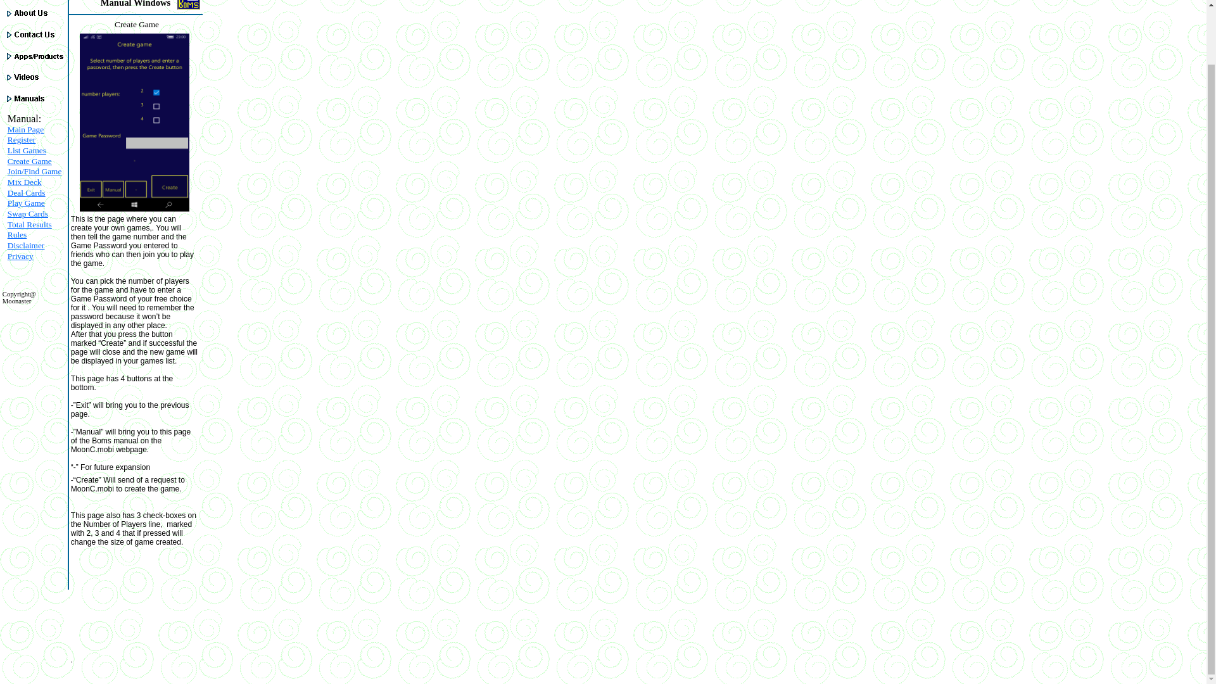 This screenshot has height=684, width=1216. I want to click on Swap Cards, so click(28, 213).